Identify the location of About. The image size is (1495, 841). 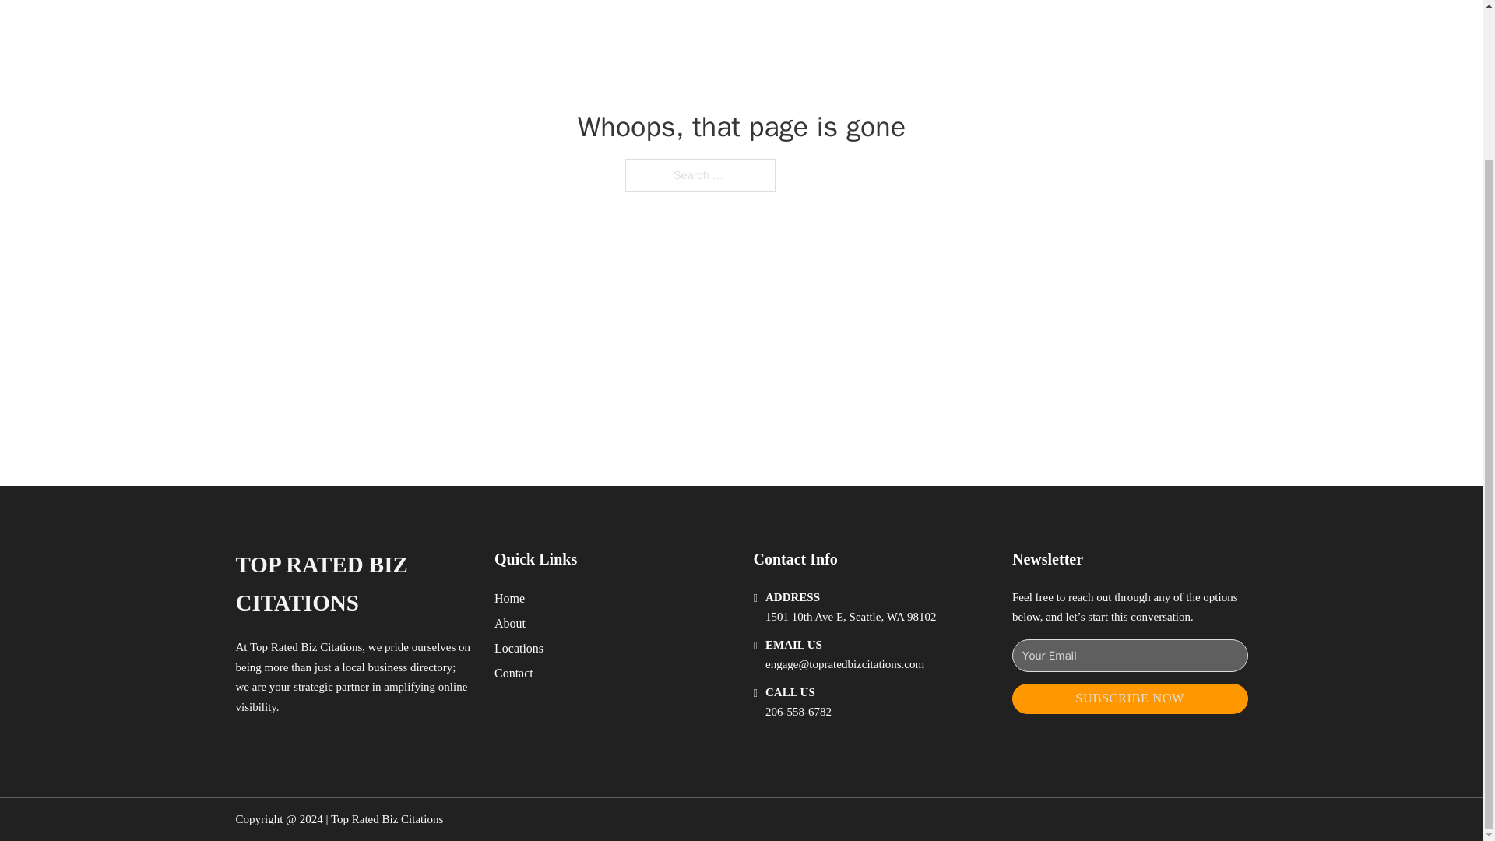
(510, 623).